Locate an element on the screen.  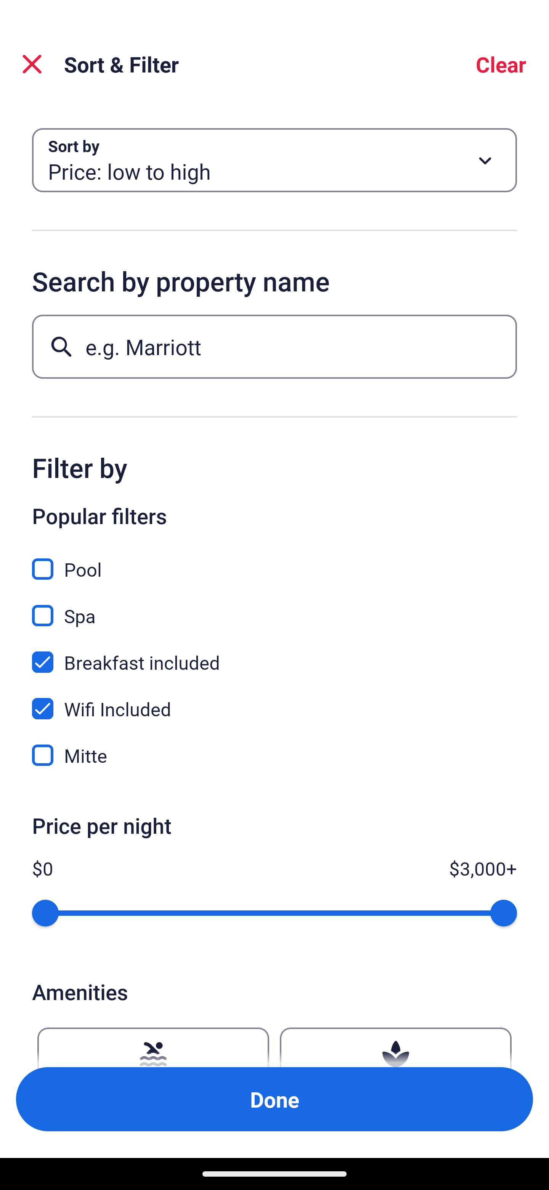
Apply and close Sort and Filter Done is located at coordinates (274, 1099).